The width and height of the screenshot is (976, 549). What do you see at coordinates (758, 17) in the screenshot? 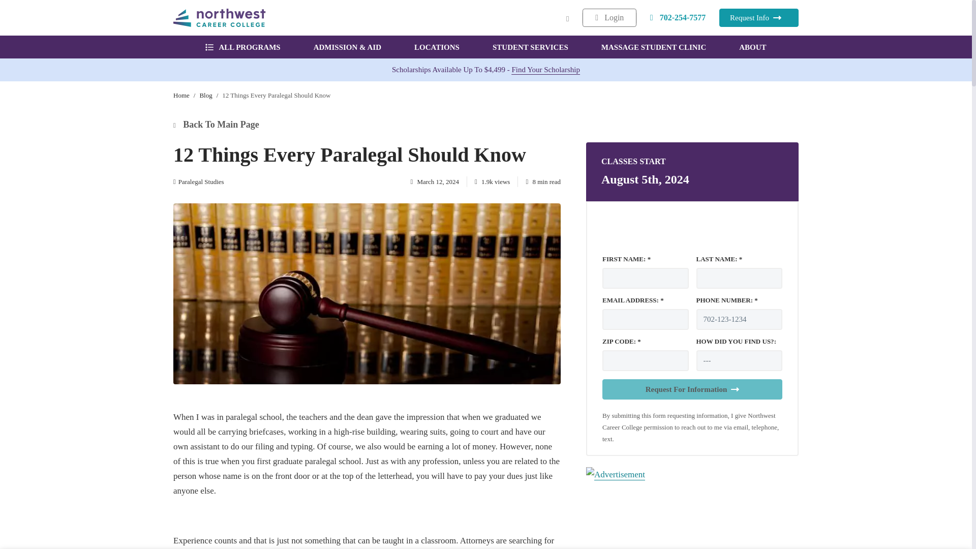
I see `Request Info` at bounding box center [758, 17].